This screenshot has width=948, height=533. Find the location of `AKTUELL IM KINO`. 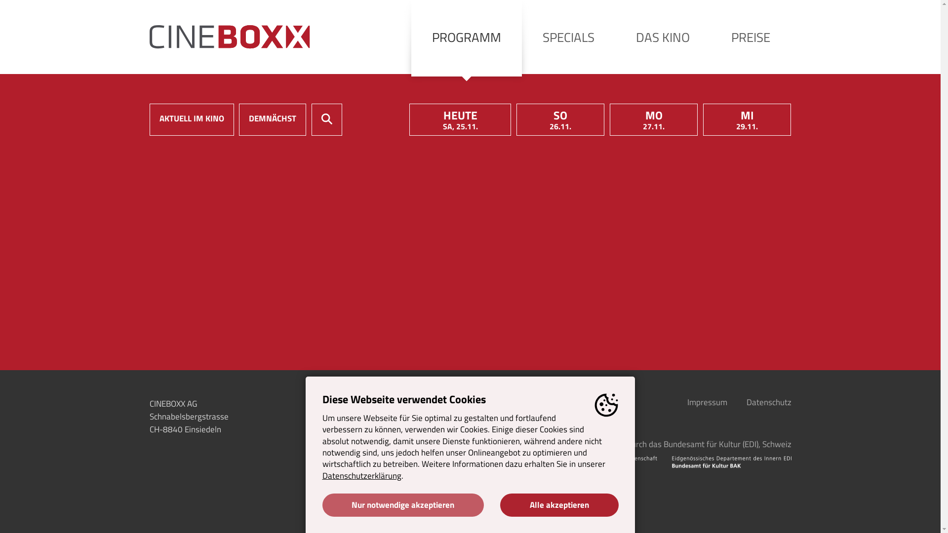

AKTUELL IM KINO is located at coordinates (192, 119).